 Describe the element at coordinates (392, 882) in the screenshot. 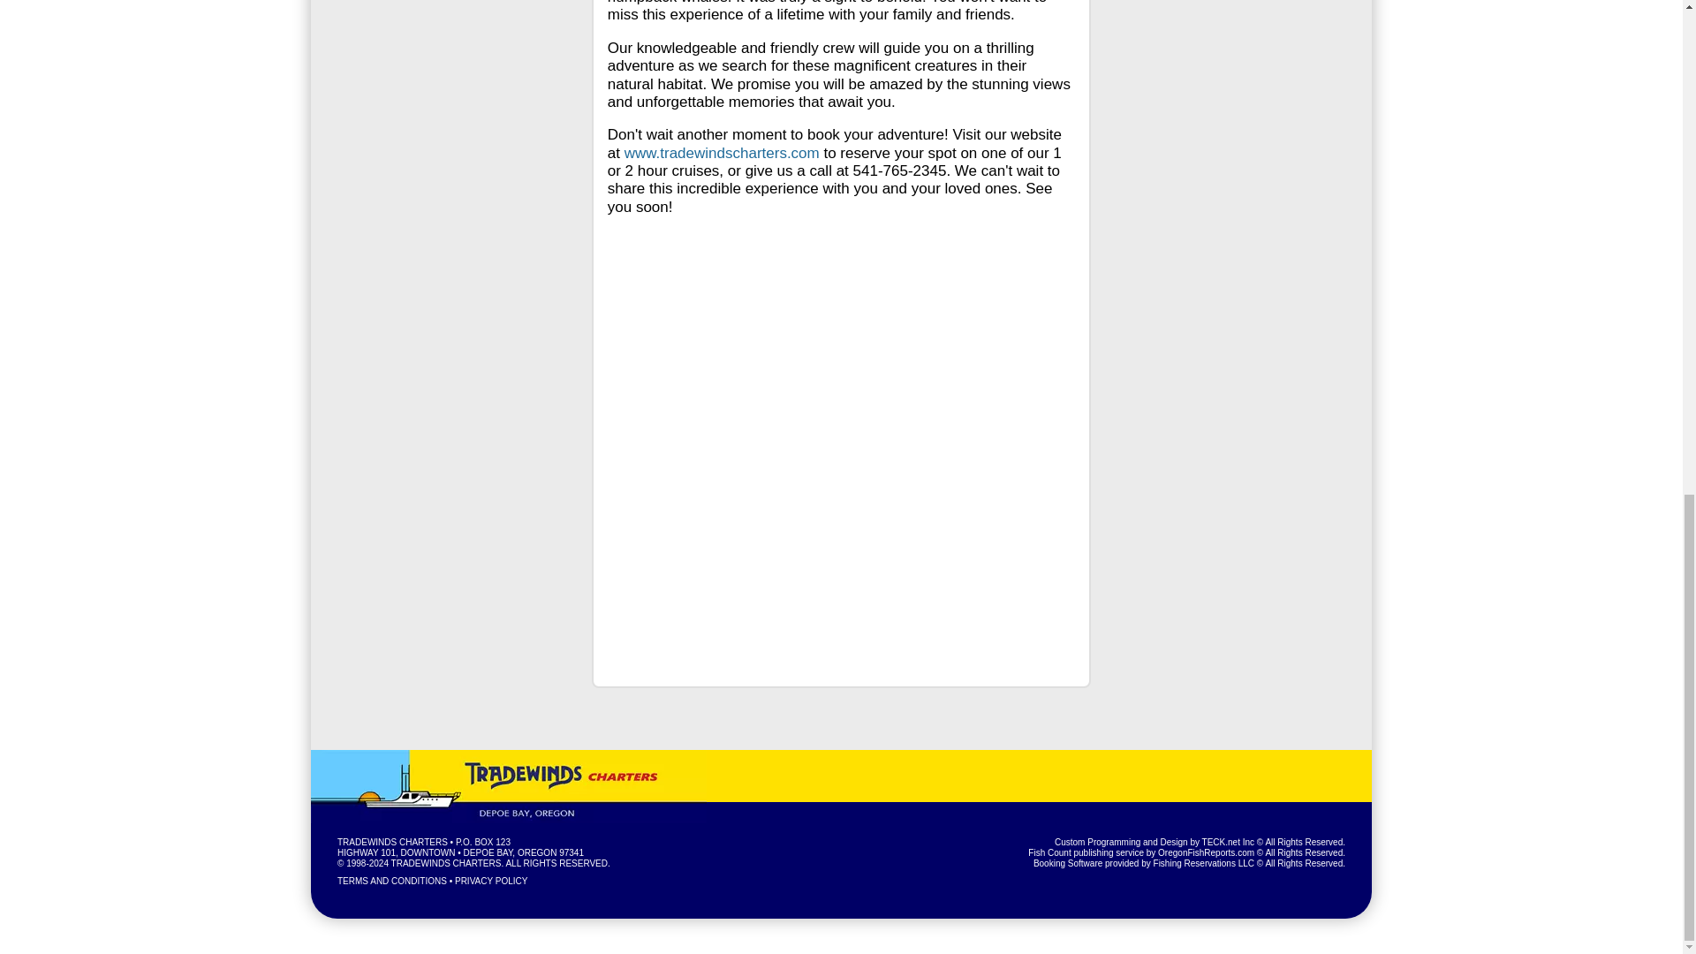

I see `TERMS AND CONDITIONS` at that location.